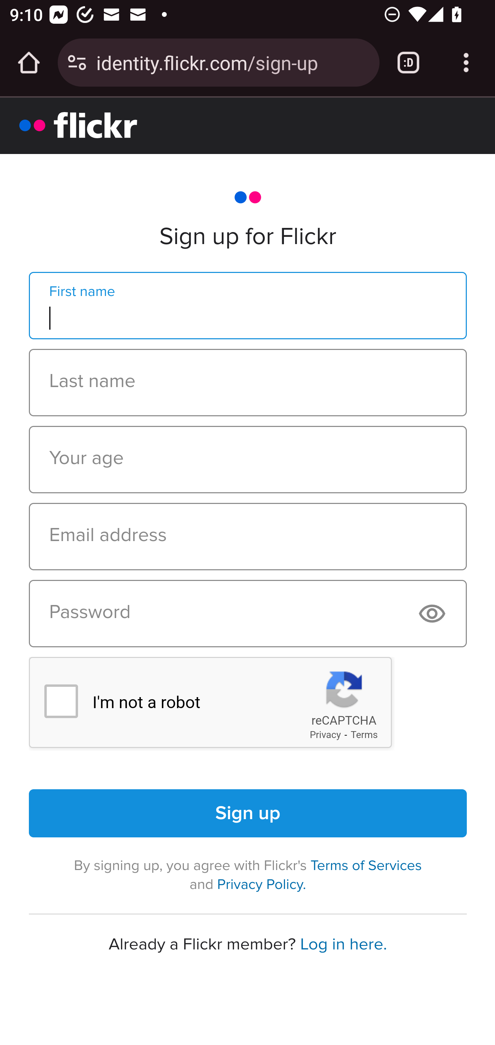 The height and width of the screenshot is (1045, 495). What do you see at coordinates (60, 701) in the screenshot?
I see `I'm not a robot` at bounding box center [60, 701].